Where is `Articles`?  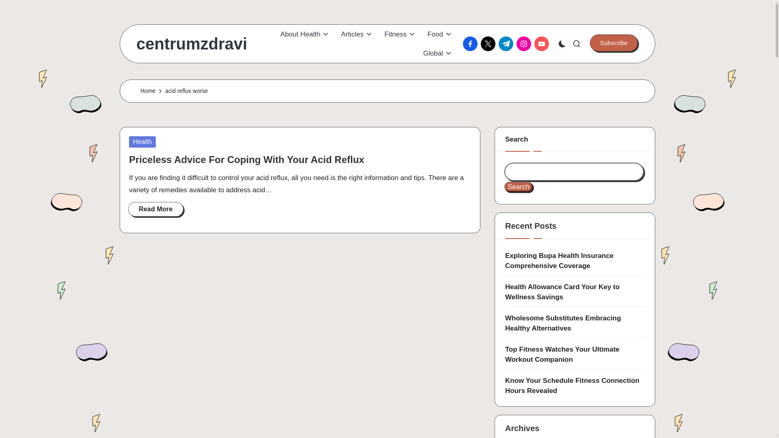
Articles is located at coordinates (357, 34).